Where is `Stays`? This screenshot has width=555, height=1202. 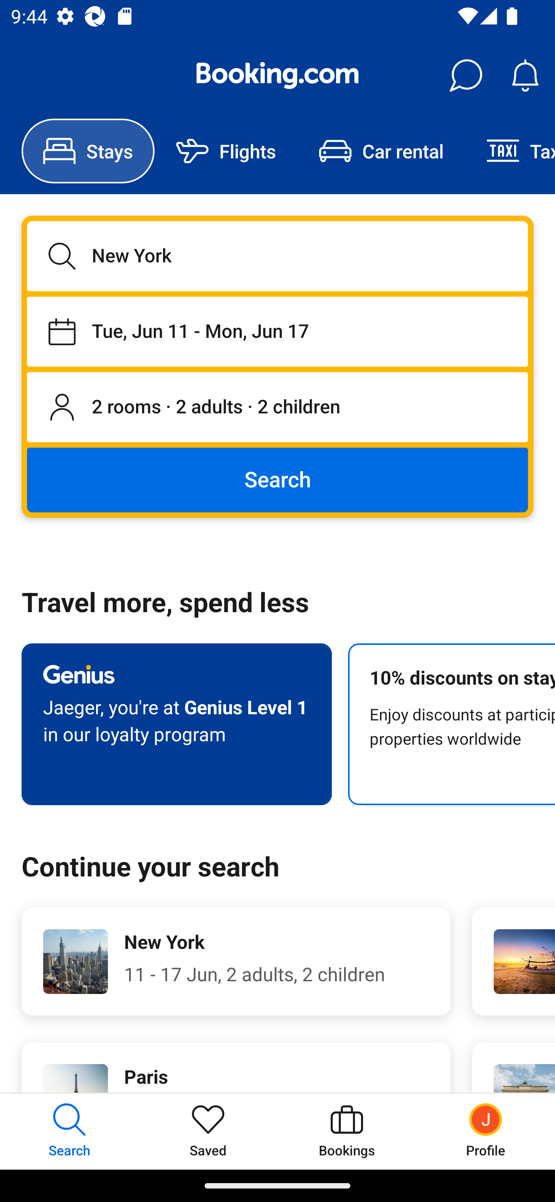 Stays is located at coordinates (88, 151).